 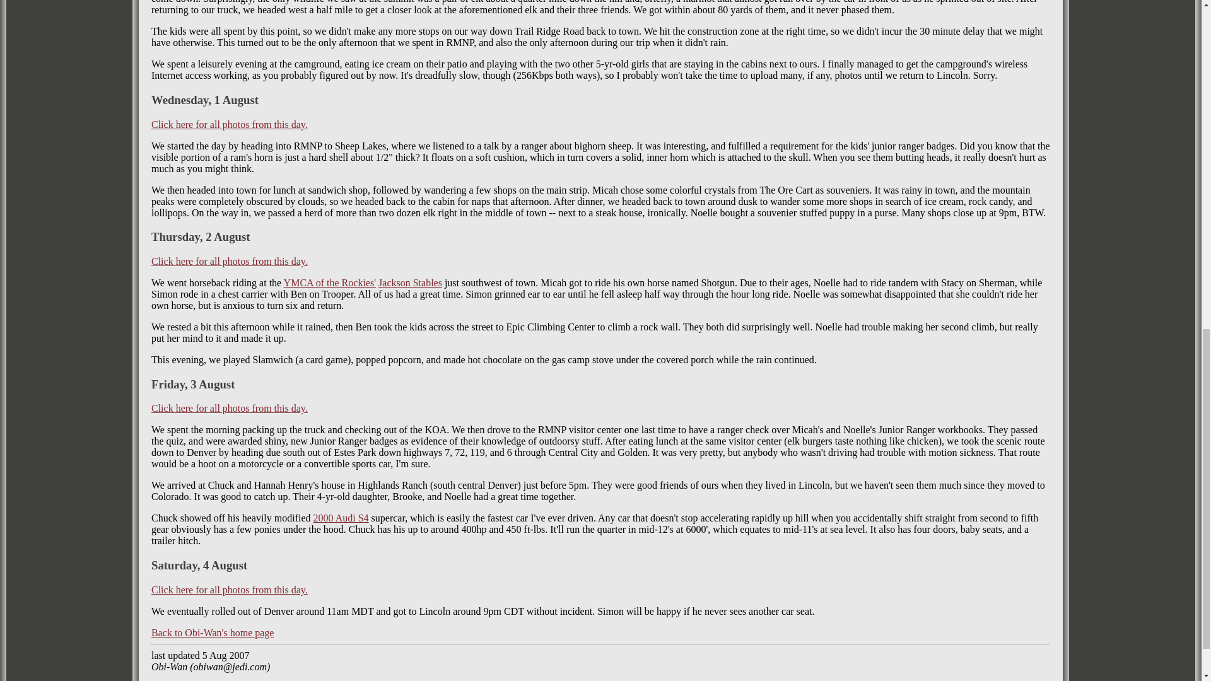 What do you see at coordinates (230, 125) in the screenshot?
I see `Click here for all photos from this day.` at bounding box center [230, 125].